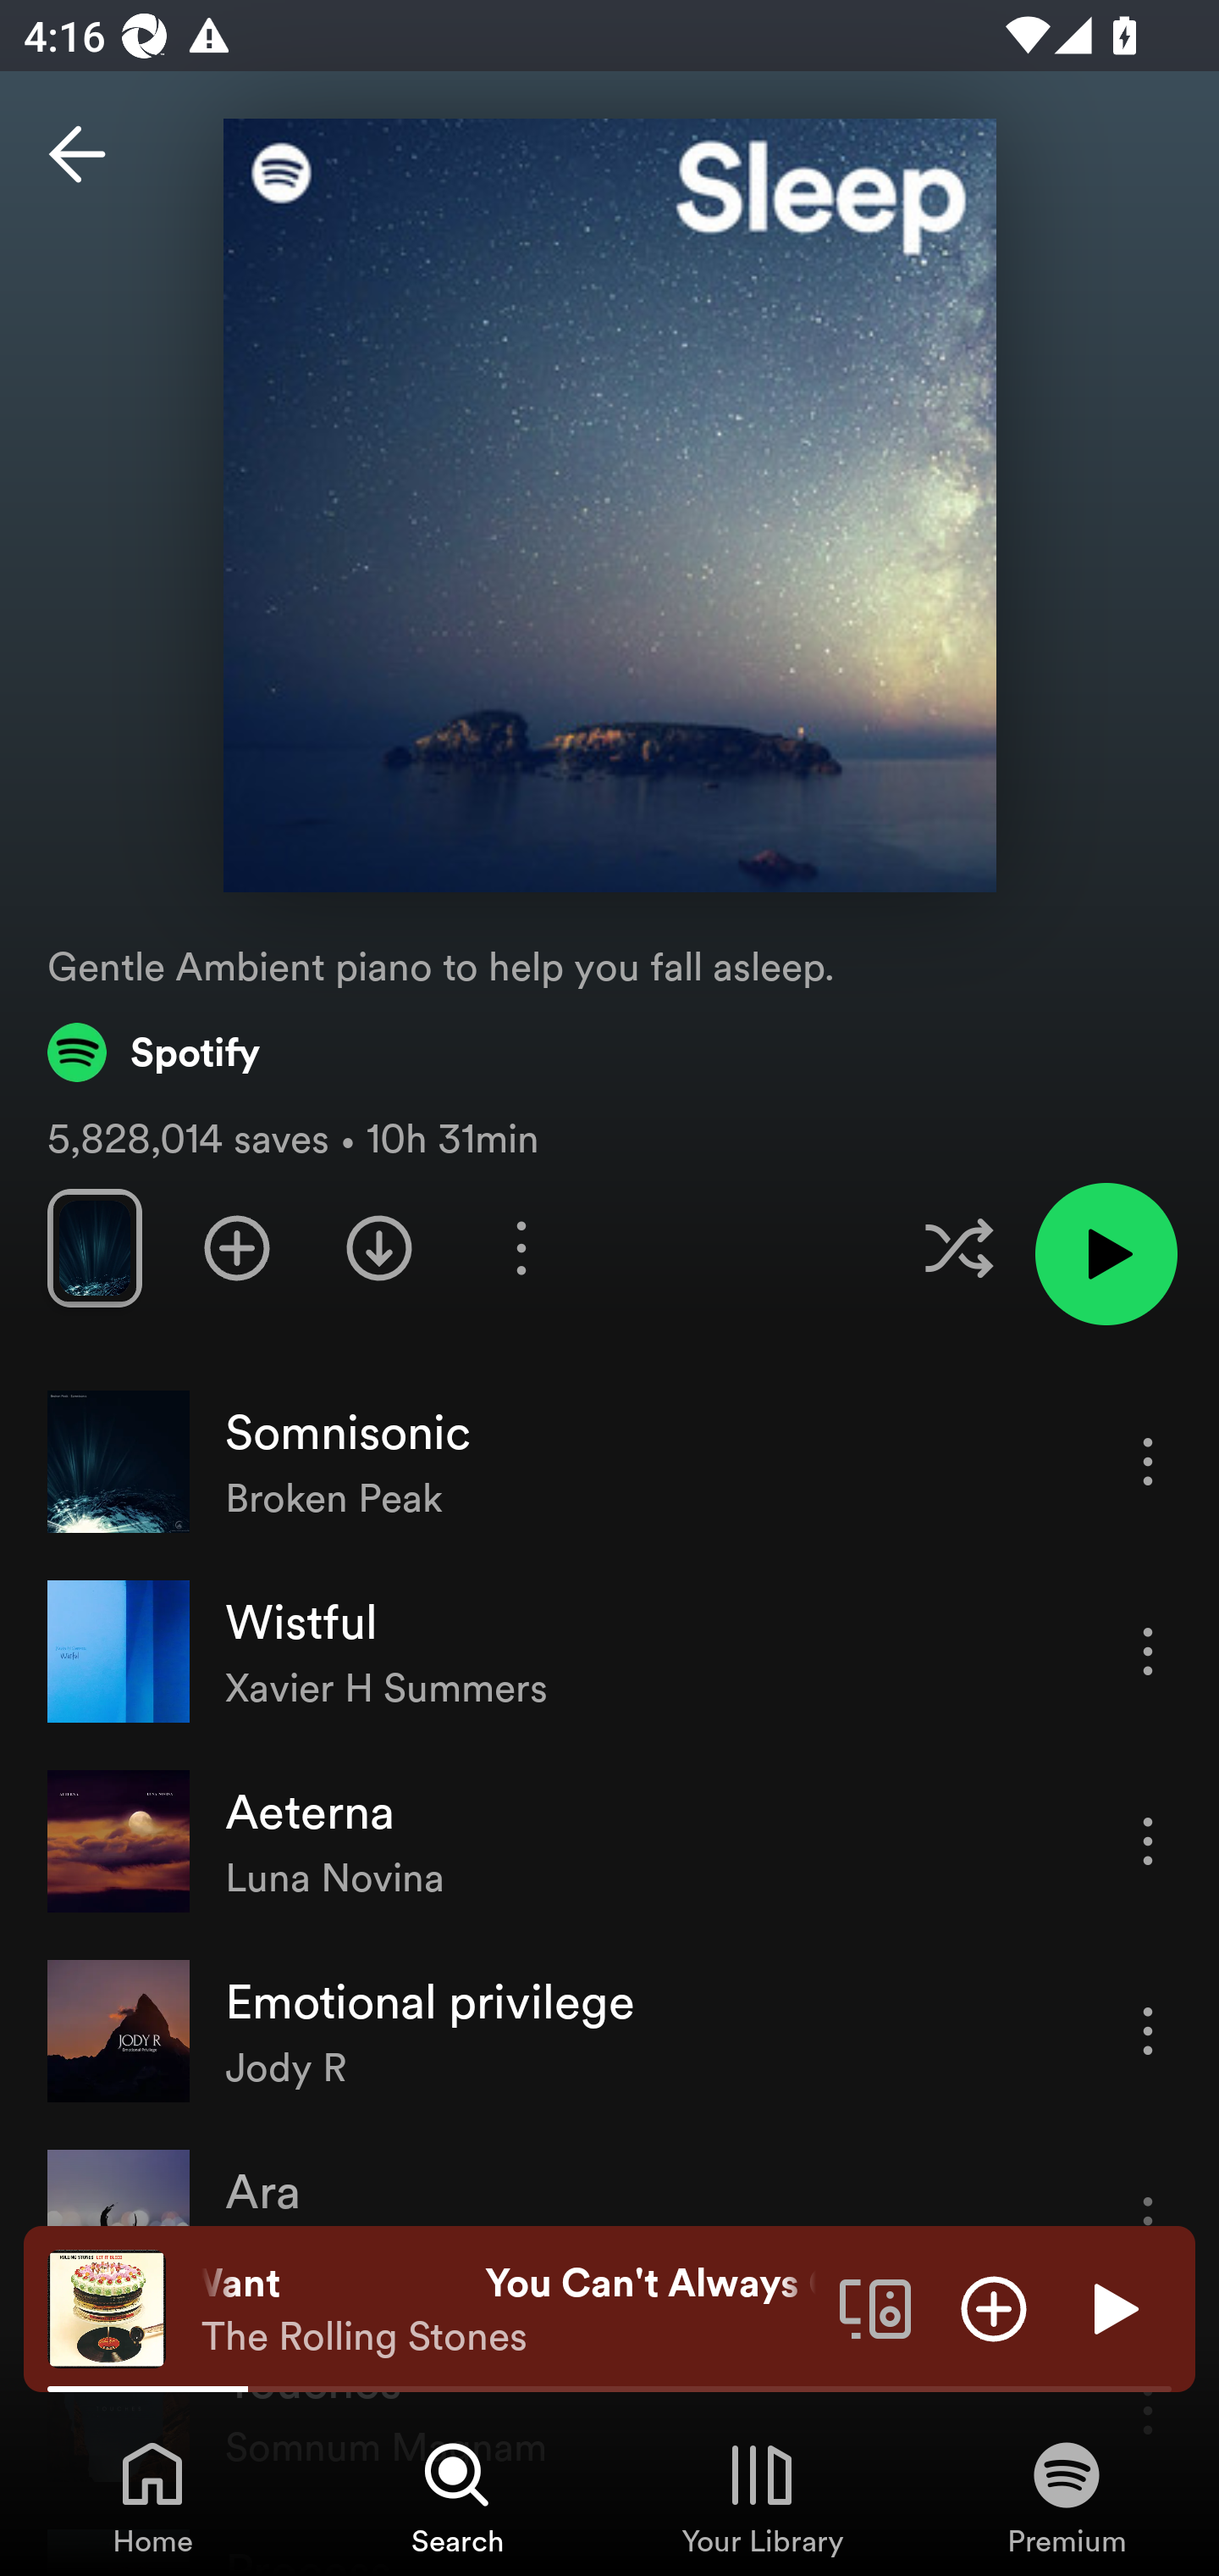  I want to click on Add item, so click(994, 2307).